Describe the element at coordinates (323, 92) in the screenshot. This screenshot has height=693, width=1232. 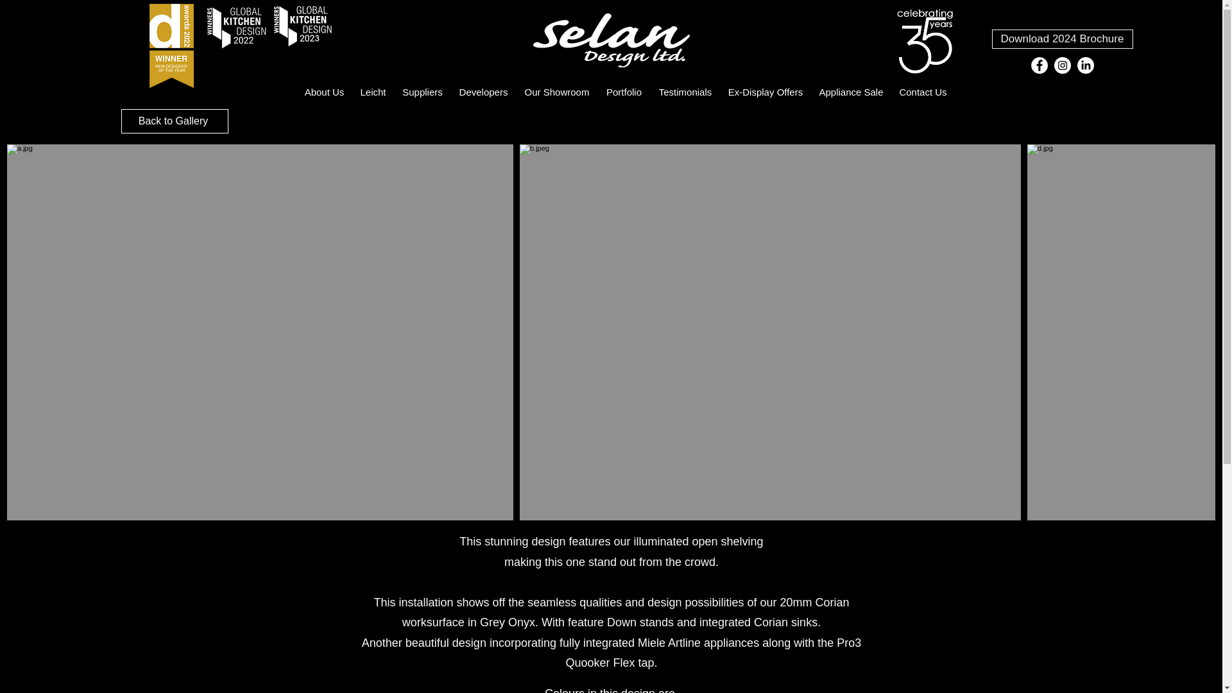
I see `About Us` at that location.